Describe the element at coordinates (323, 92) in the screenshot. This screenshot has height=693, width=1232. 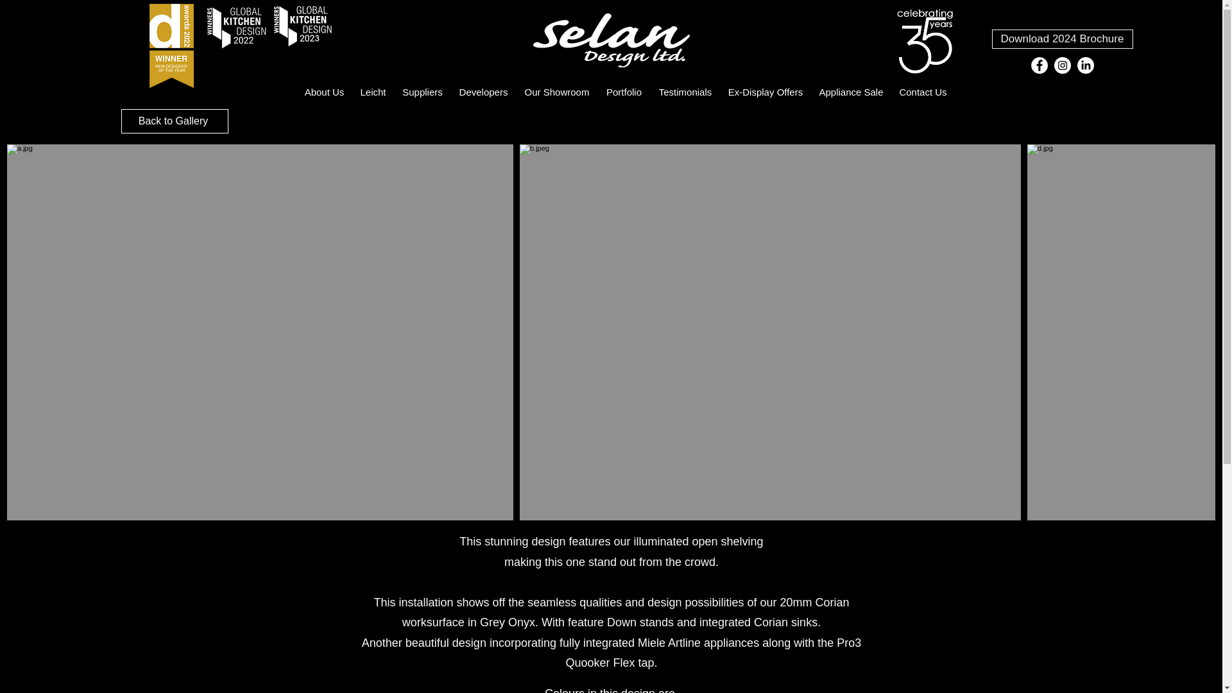
I see `About Us` at that location.